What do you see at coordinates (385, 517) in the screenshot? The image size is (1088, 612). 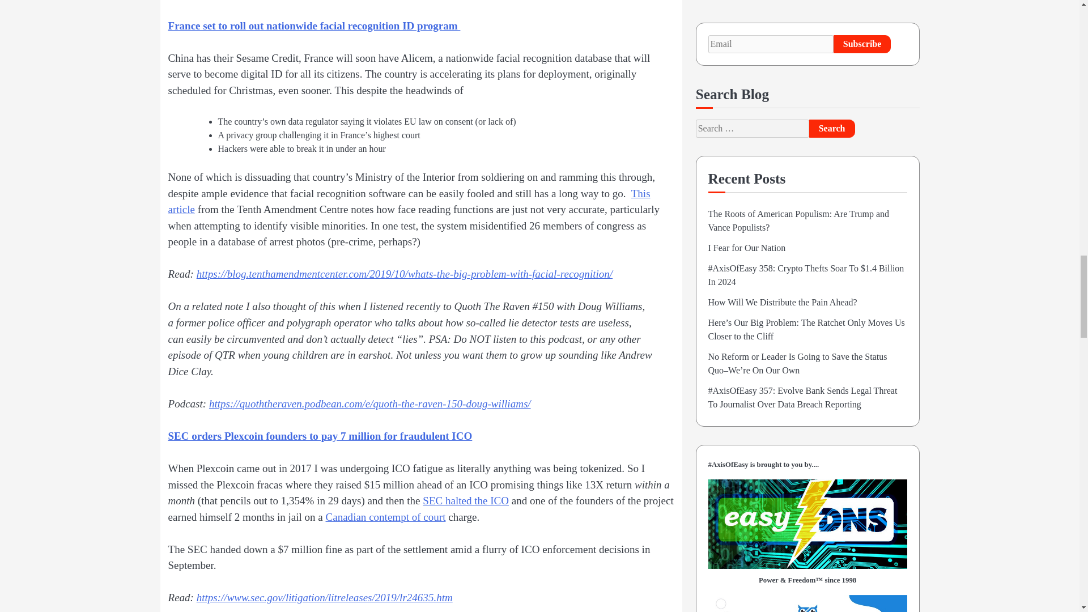 I see `Canadian contempt of court` at bounding box center [385, 517].